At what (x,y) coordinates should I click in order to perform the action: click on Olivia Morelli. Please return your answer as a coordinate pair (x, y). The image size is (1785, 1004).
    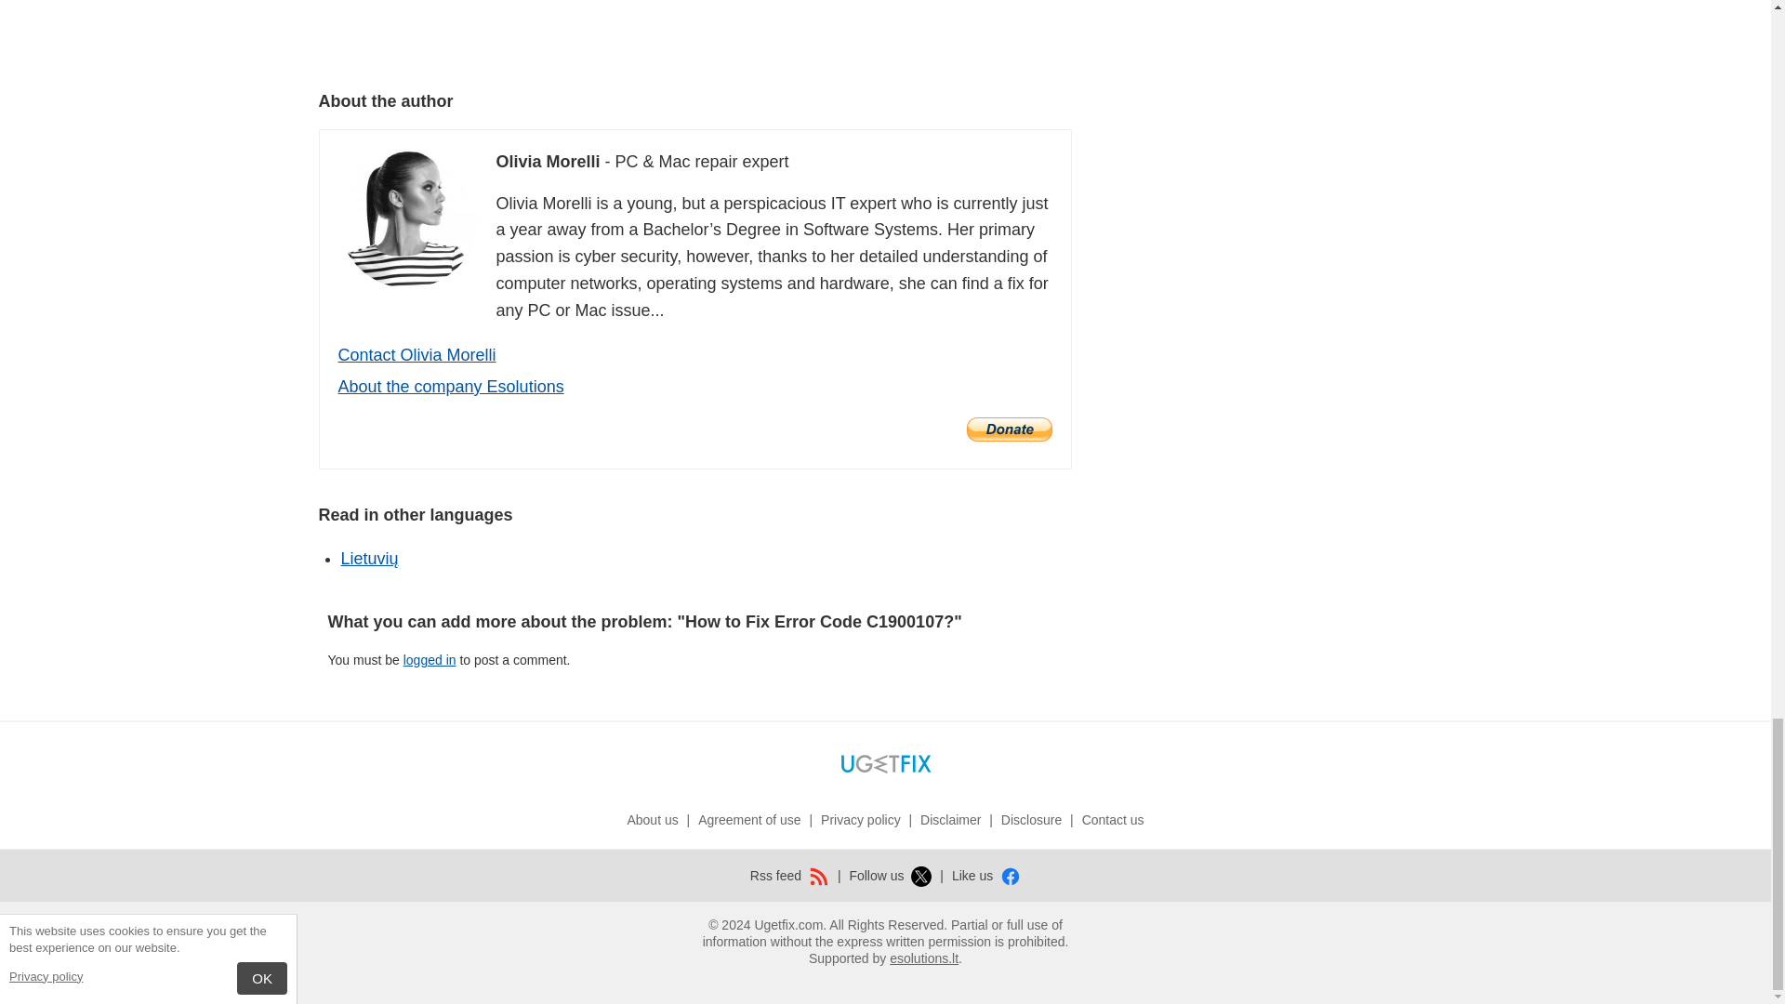
    Looking at the image, I should click on (408, 218).